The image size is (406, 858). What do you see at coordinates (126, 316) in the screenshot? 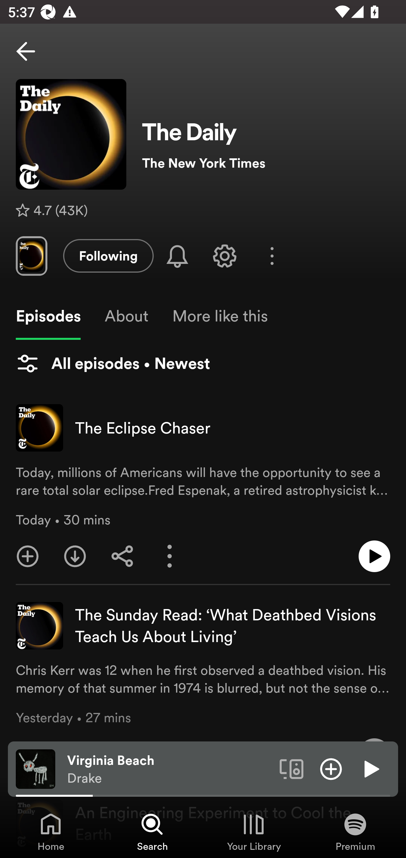
I see `About` at bounding box center [126, 316].